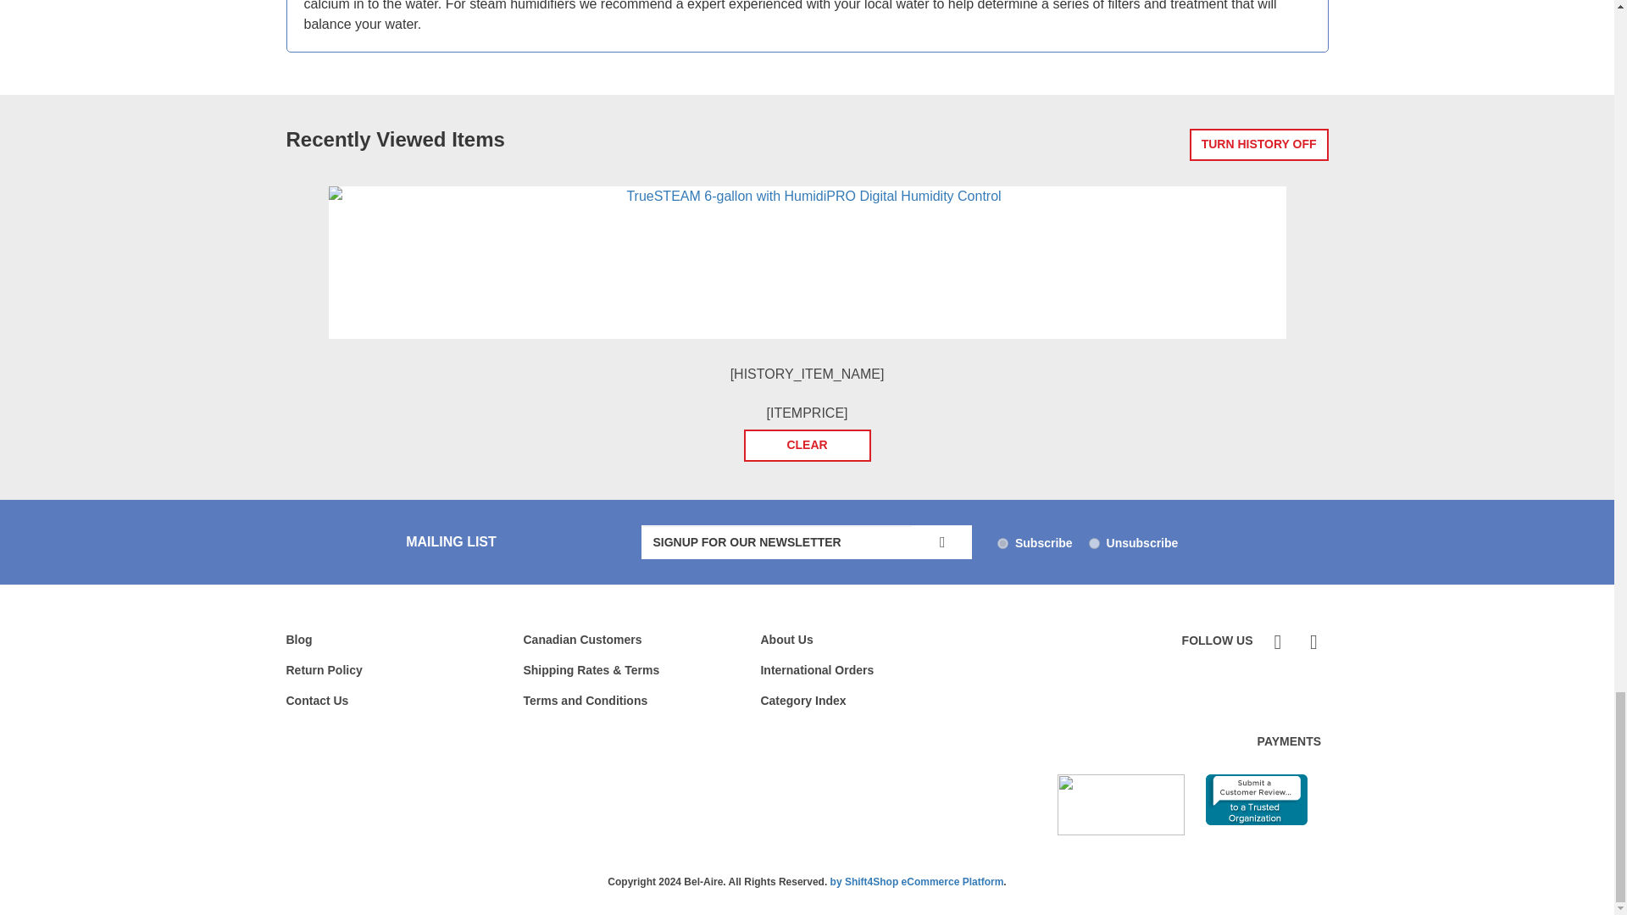 This screenshot has height=915, width=1627. Describe the element at coordinates (1002, 544) in the screenshot. I see `1` at that location.